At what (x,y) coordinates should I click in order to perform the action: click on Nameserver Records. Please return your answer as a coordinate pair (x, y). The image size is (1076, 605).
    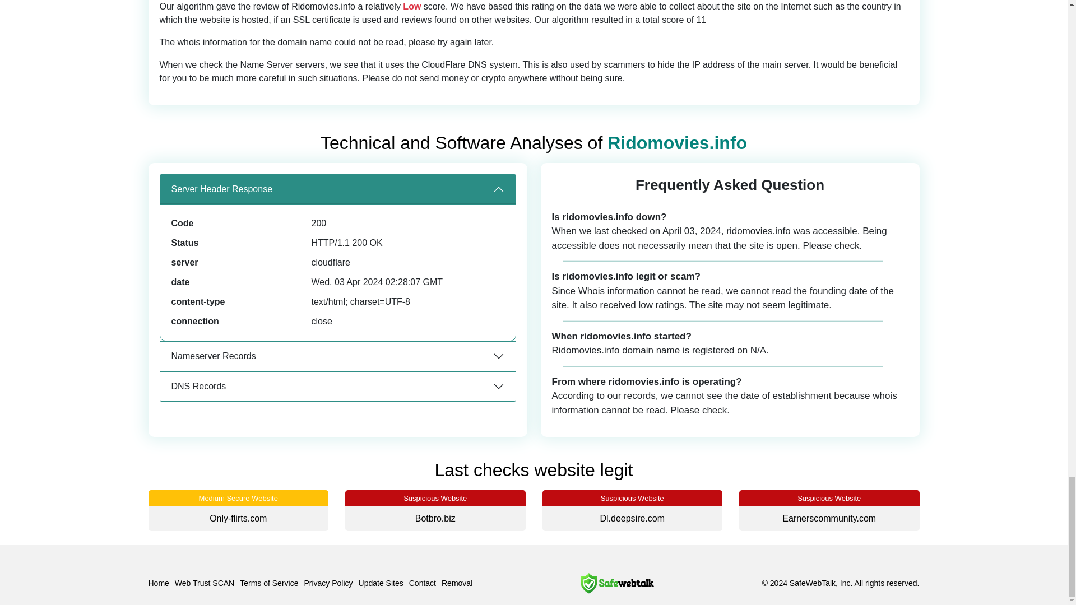
    Looking at the image, I should click on (337, 356).